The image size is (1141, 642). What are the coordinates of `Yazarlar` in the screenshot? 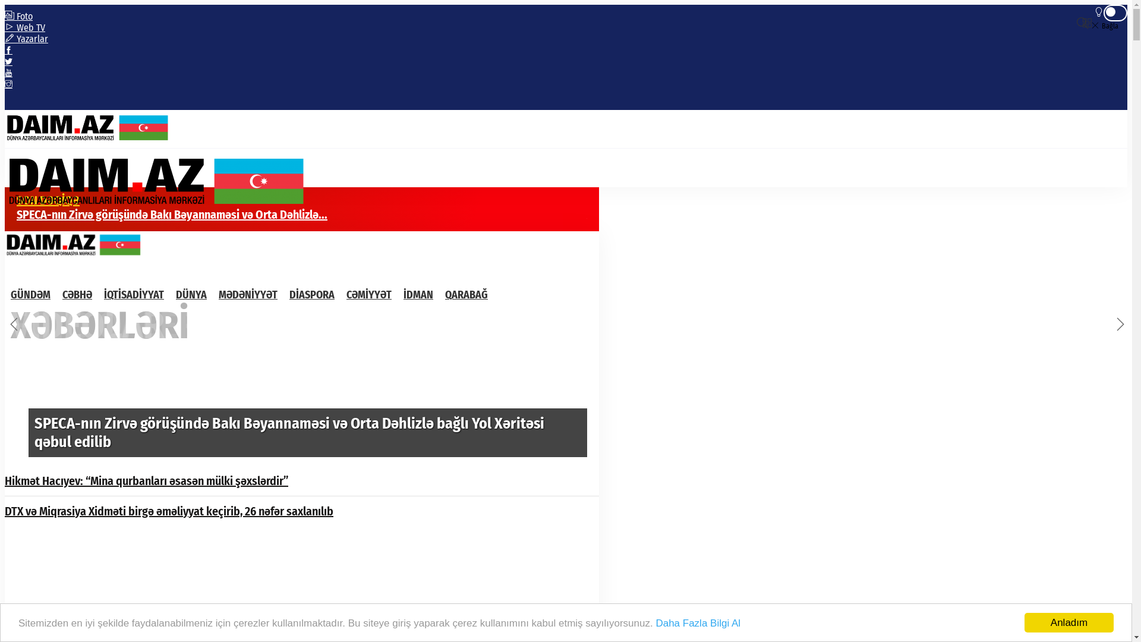 It's located at (26, 39).